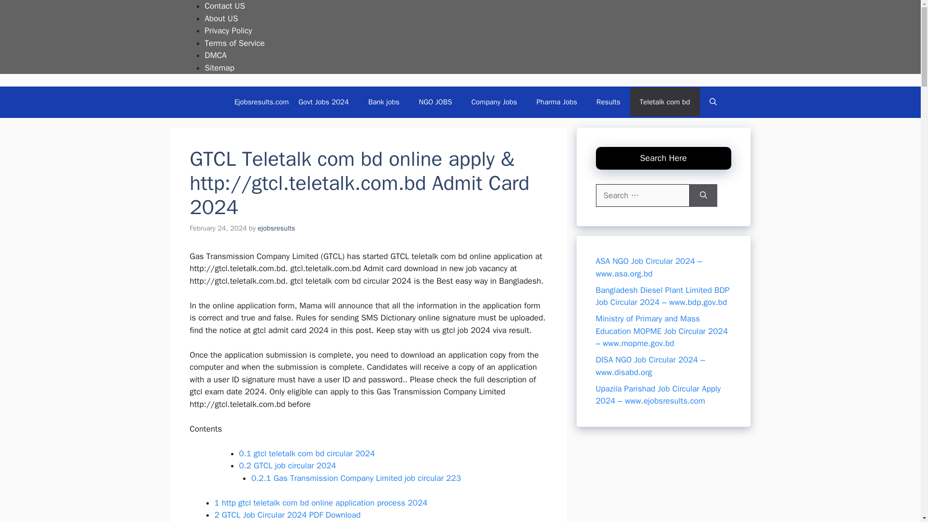 Image resolution: width=928 pixels, height=522 pixels. What do you see at coordinates (229, 30) in the screenshot?
I see `Privacy Policy` at bounding box center [229, 30].